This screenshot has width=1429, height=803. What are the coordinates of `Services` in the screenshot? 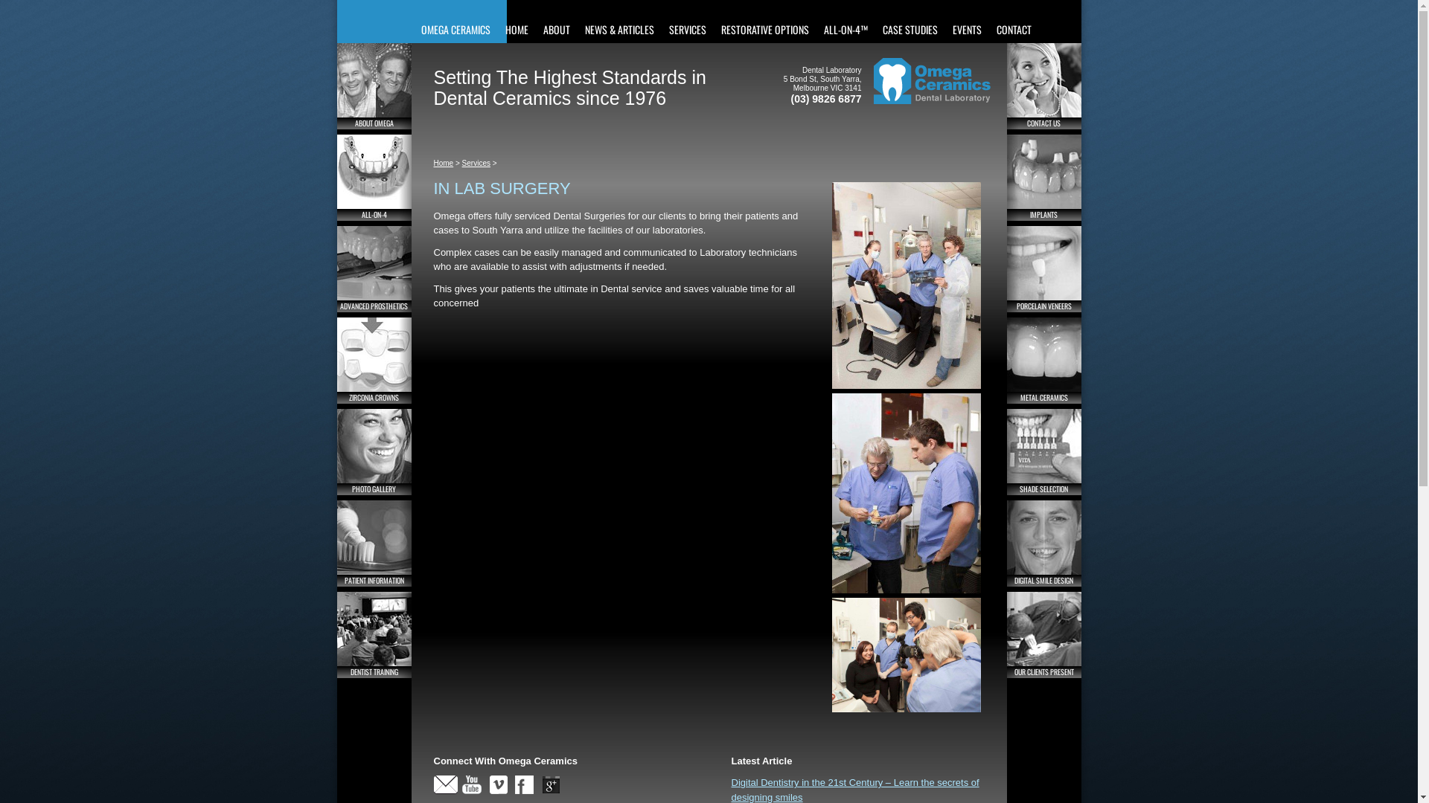 It's located at (476, 164).